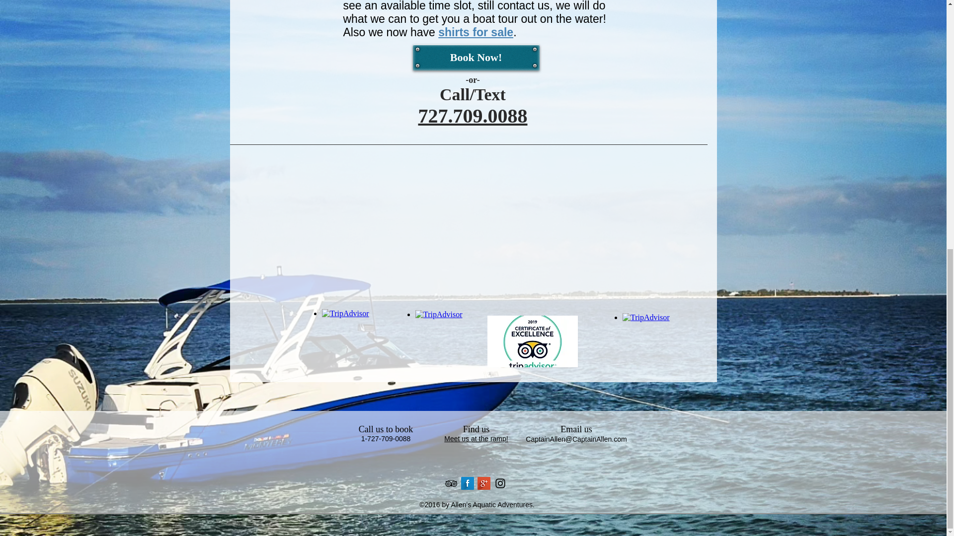 This screenshot has width=954, height=536. Describe the element at coordinates (439, 341) in the screenshot. I see `Embedded Content` at that location.